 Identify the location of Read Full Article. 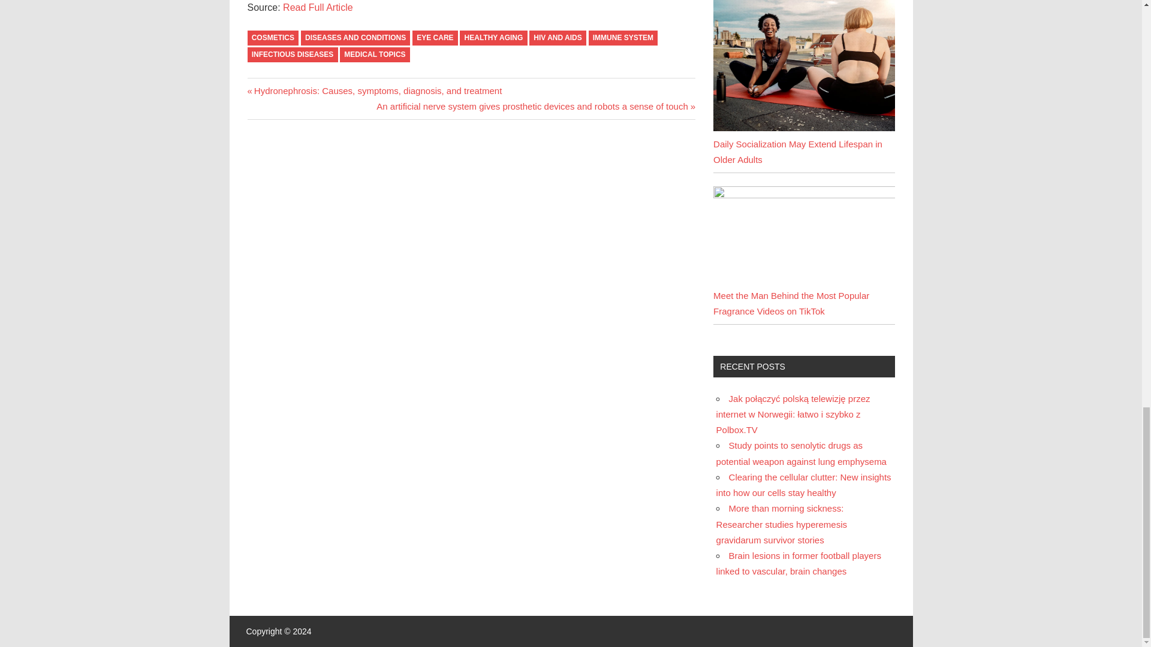
(318, 7).